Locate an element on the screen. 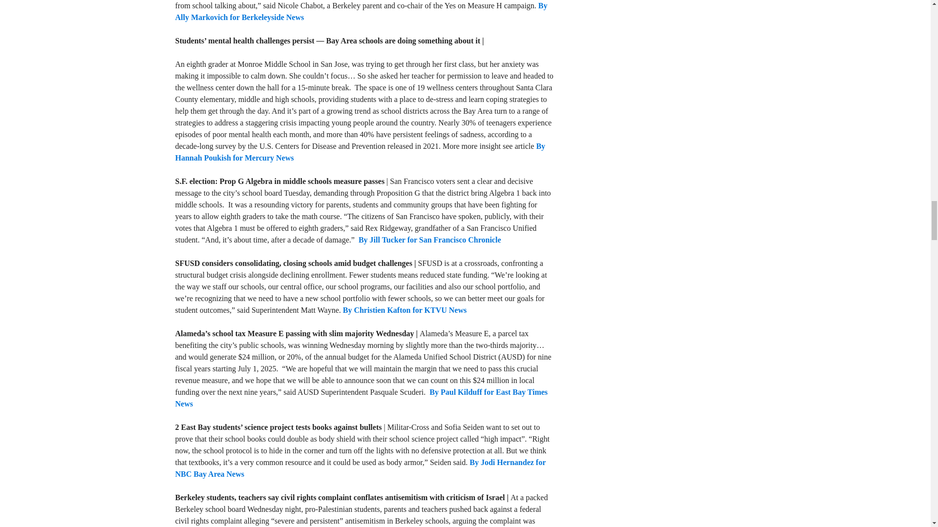 This screenshot has width=938, height=527. By Jodi Hernandez for NBC Bay Area News is located at coordinates (360, 467).